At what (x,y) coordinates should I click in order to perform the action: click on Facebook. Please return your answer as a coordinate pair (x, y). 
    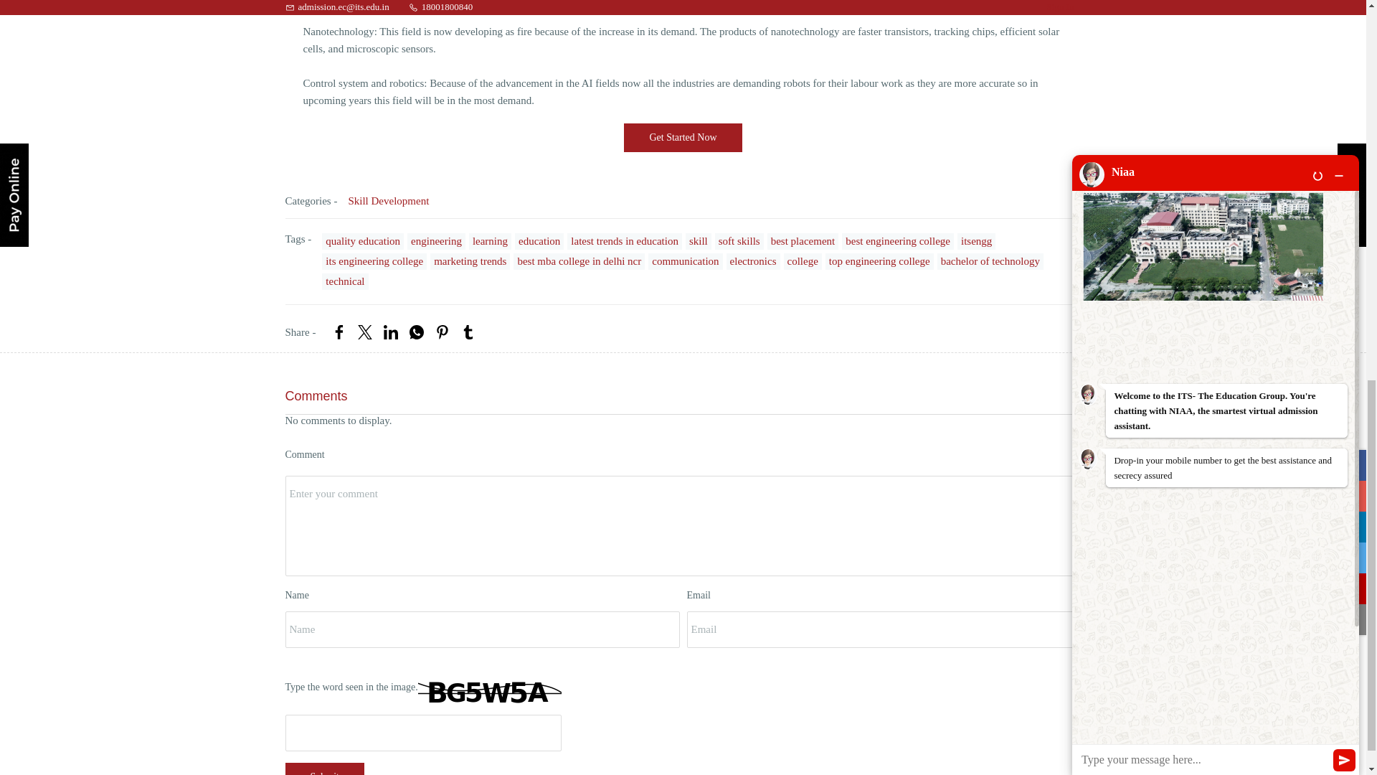
    Looking at the image, I should click on (339, 332).